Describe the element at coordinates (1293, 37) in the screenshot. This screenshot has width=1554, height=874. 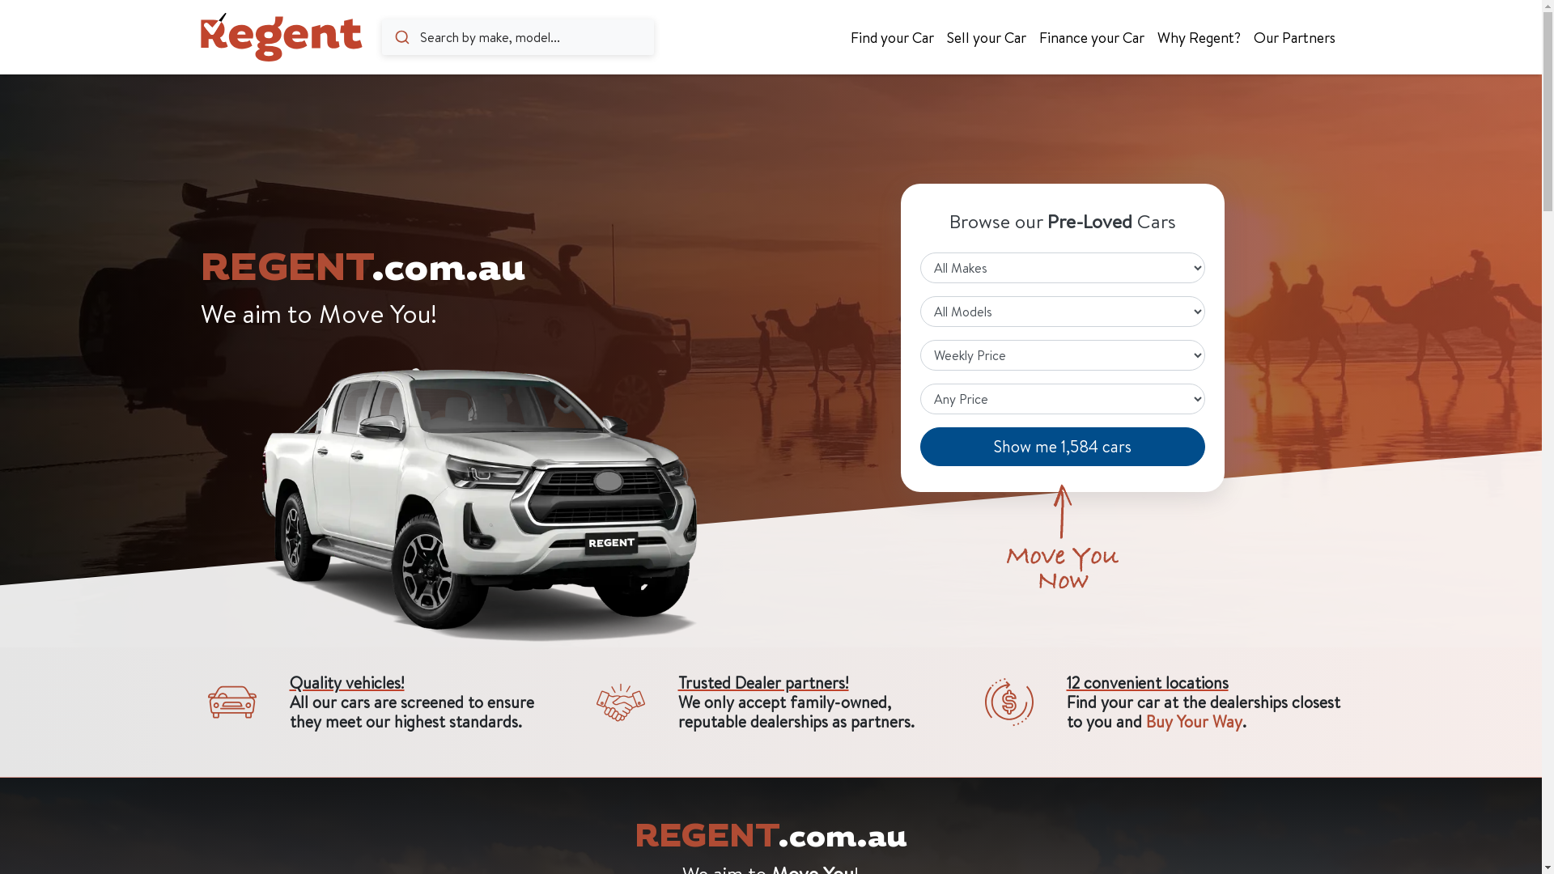
I see `Our Partners` at that location.